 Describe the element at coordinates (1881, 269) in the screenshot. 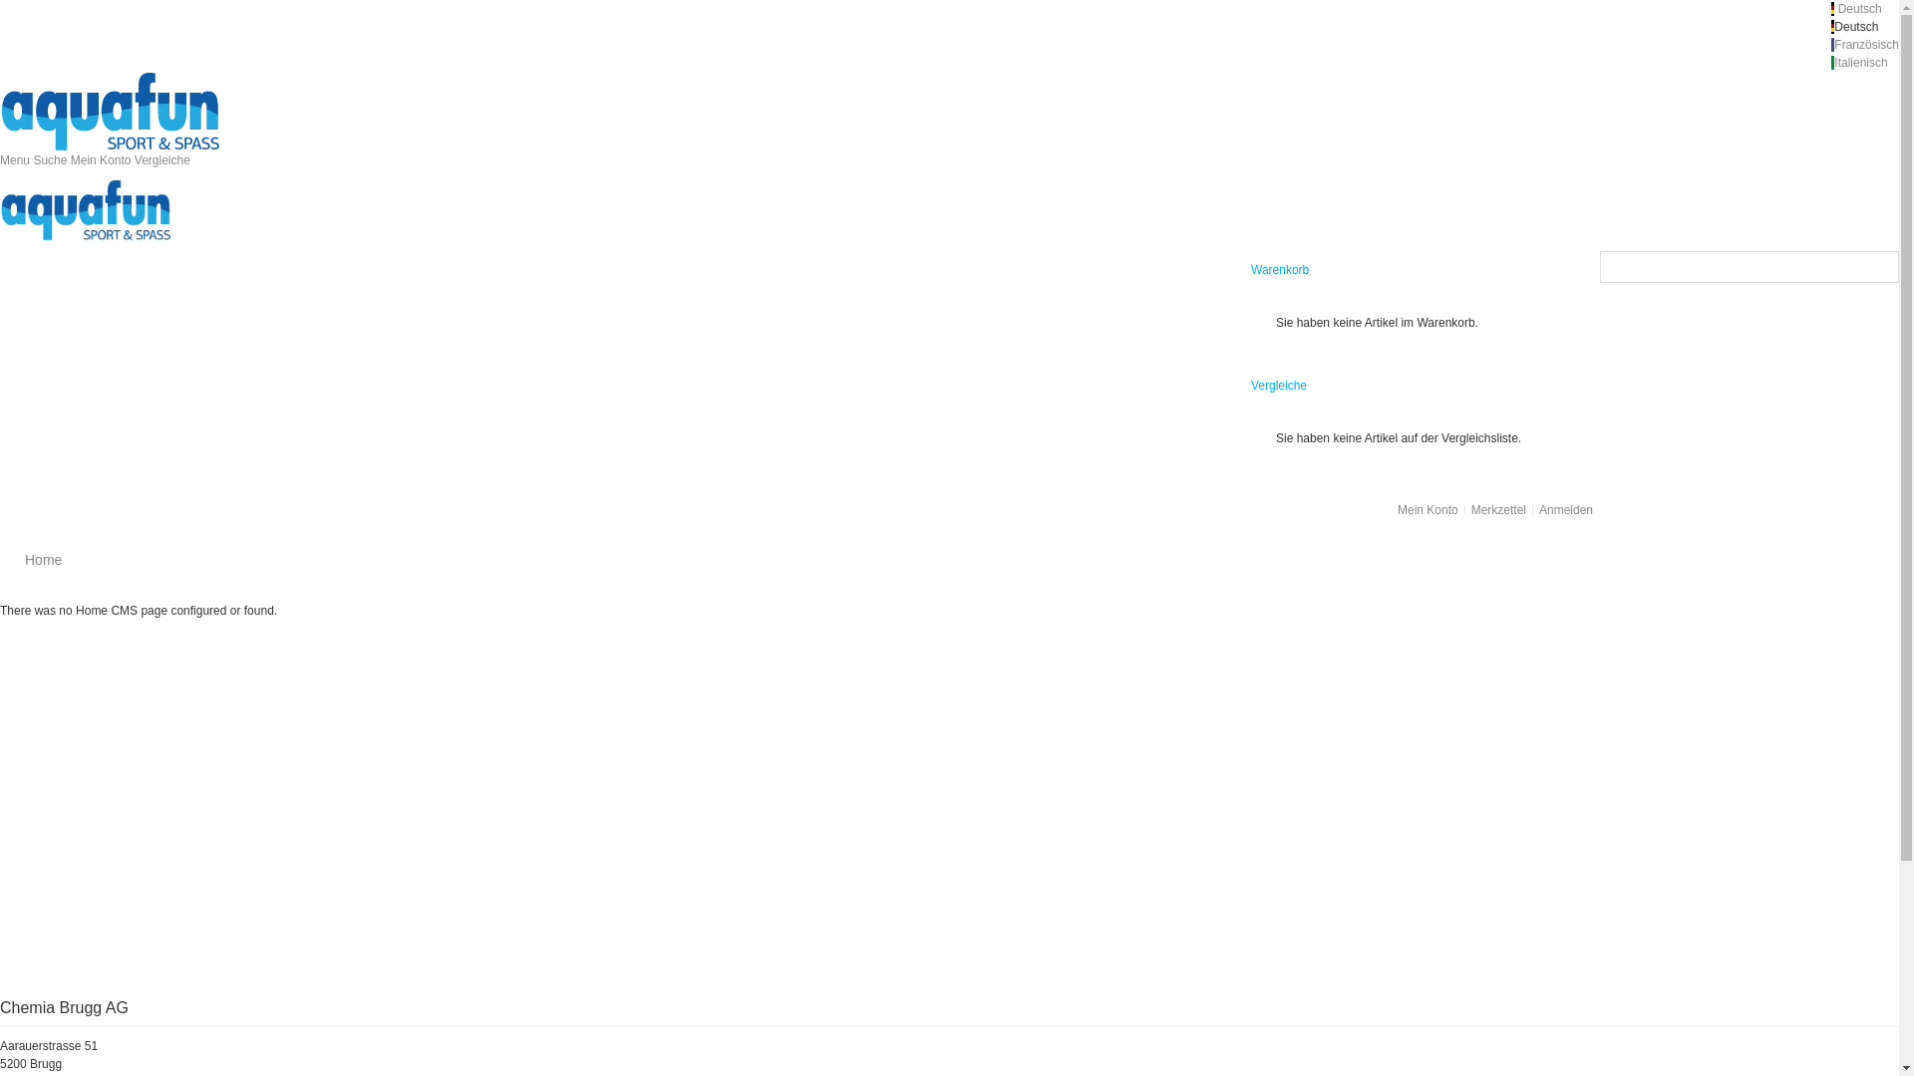

I see `Suche` at that location.